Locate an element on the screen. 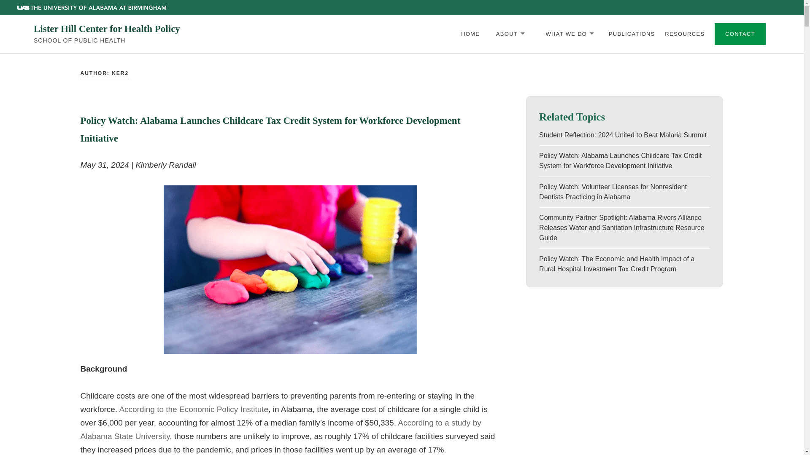 The width and height of the screenshot is (810, 455). ABOUT is located at coordinates (510, 34).